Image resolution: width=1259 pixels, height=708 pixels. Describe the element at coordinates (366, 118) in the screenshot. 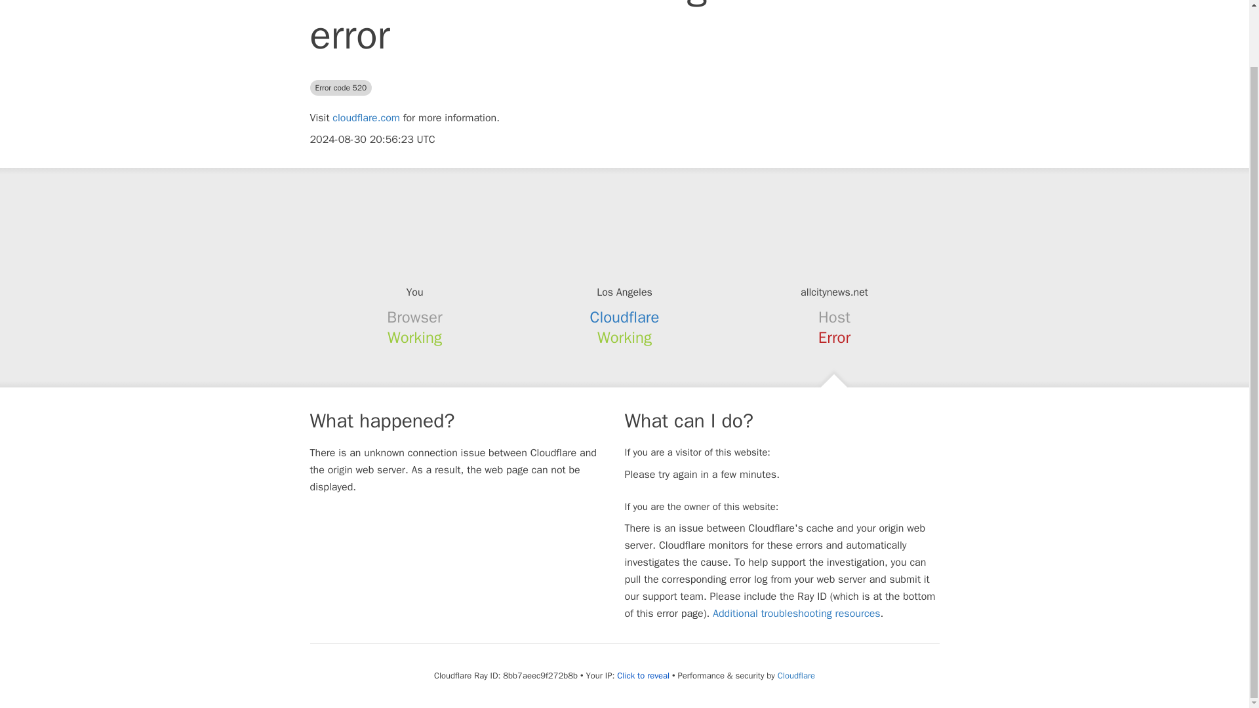

I see `cloudflare.com` at that location.